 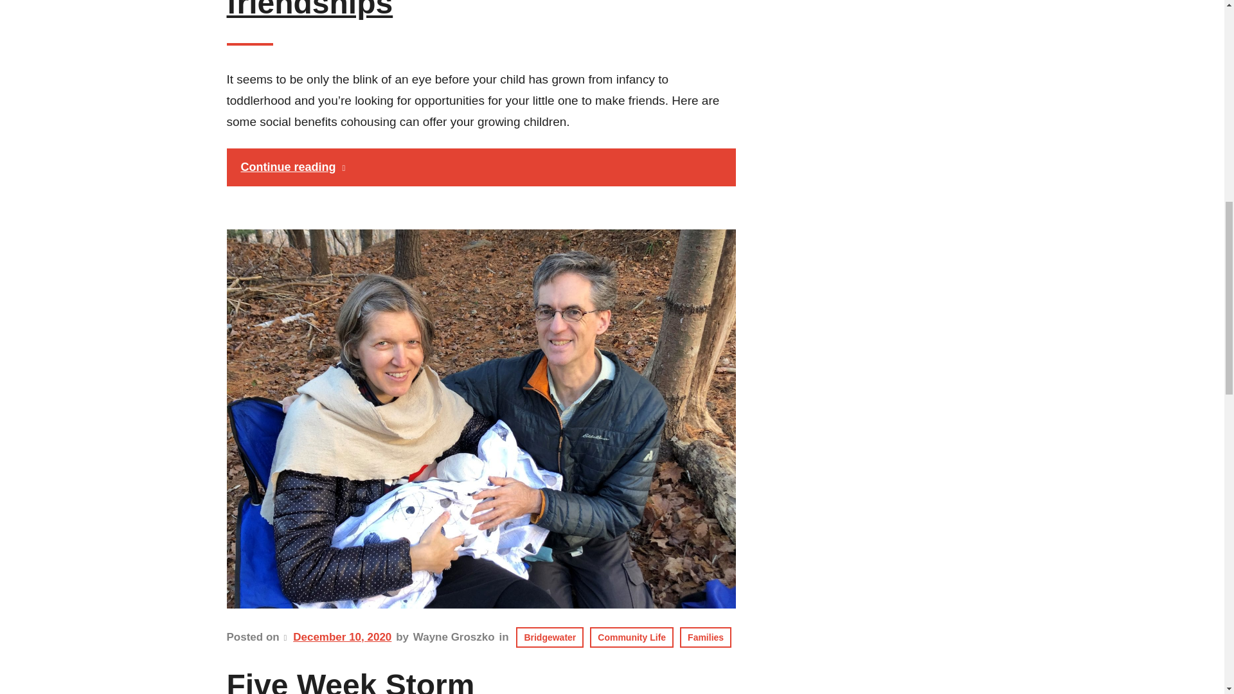 What do you see at coordinates (342, 637) in the screenshot?
I see `December 10, 2020` at bounding box center [342, 637].